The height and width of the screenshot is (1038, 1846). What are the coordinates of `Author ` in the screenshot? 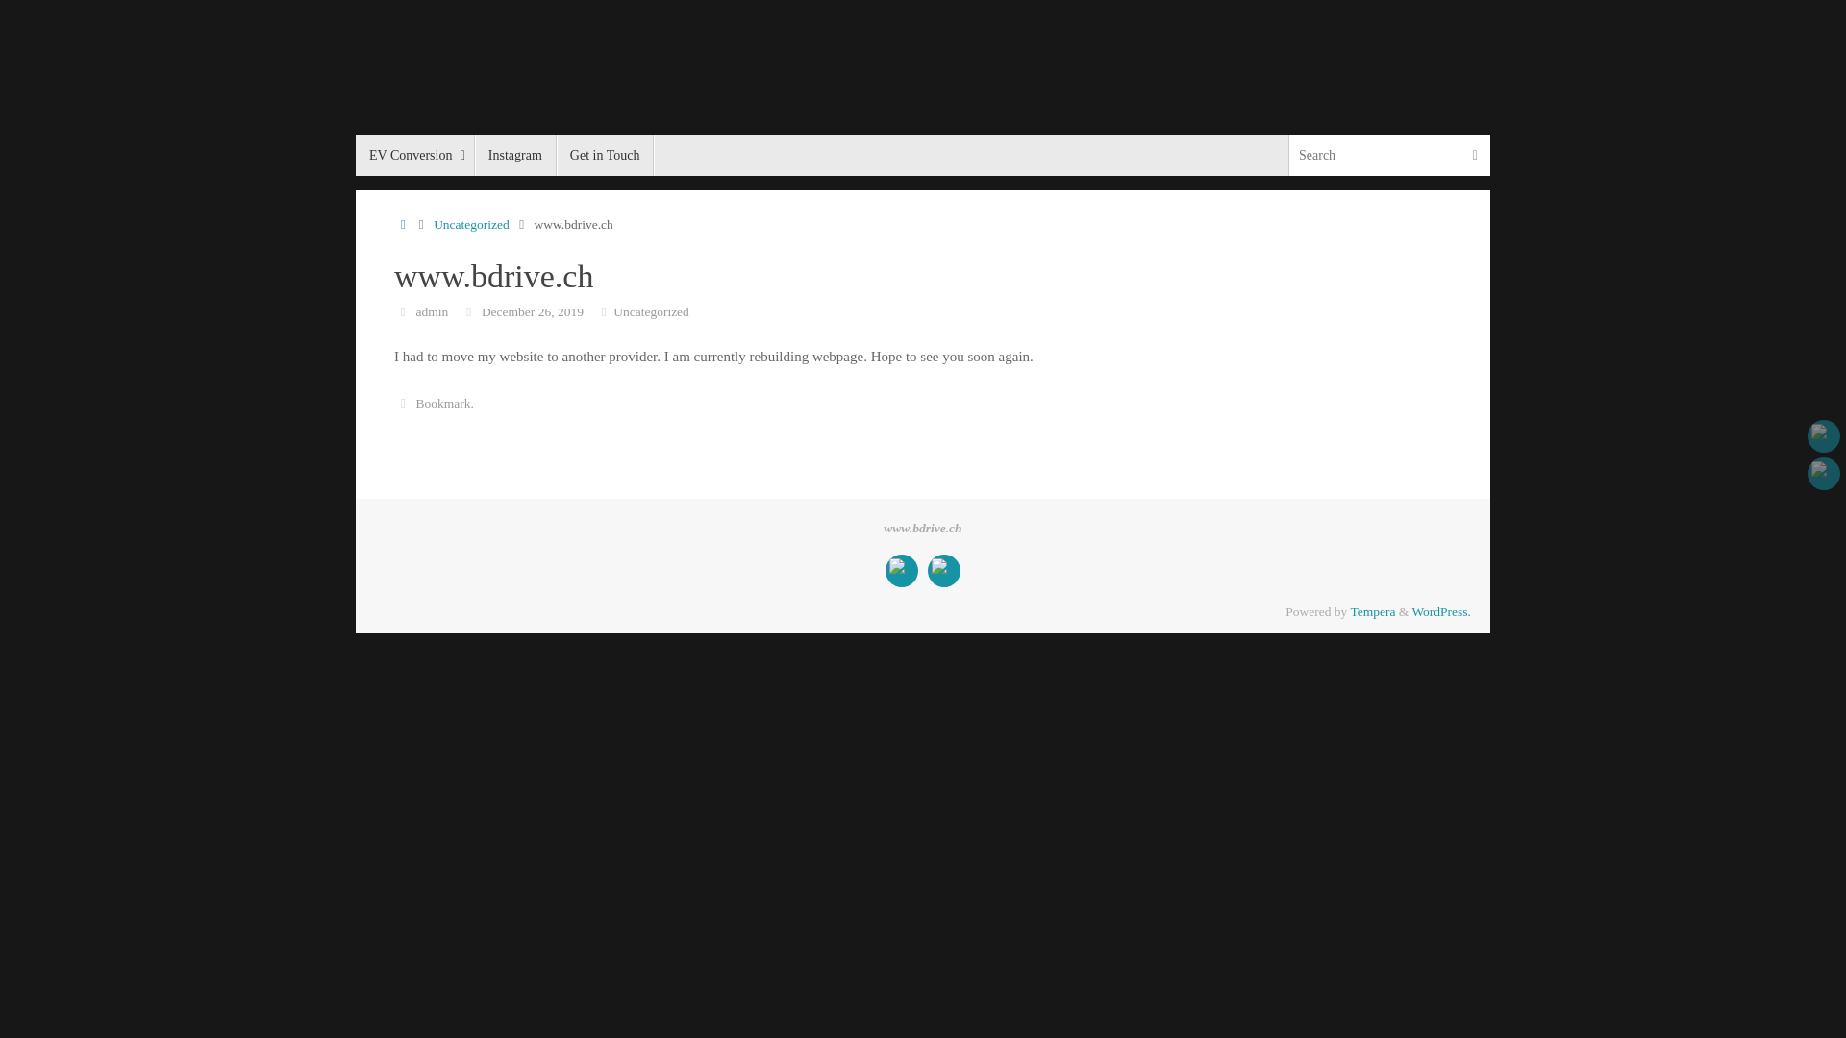 It's located at (404, 311).